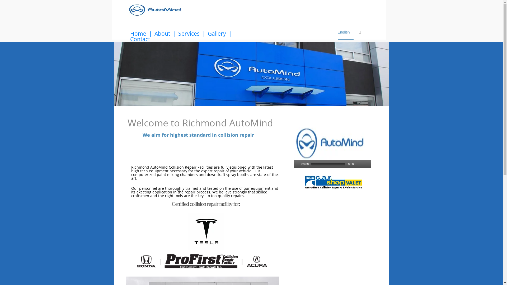  I want to click on English, so click(345, 33).